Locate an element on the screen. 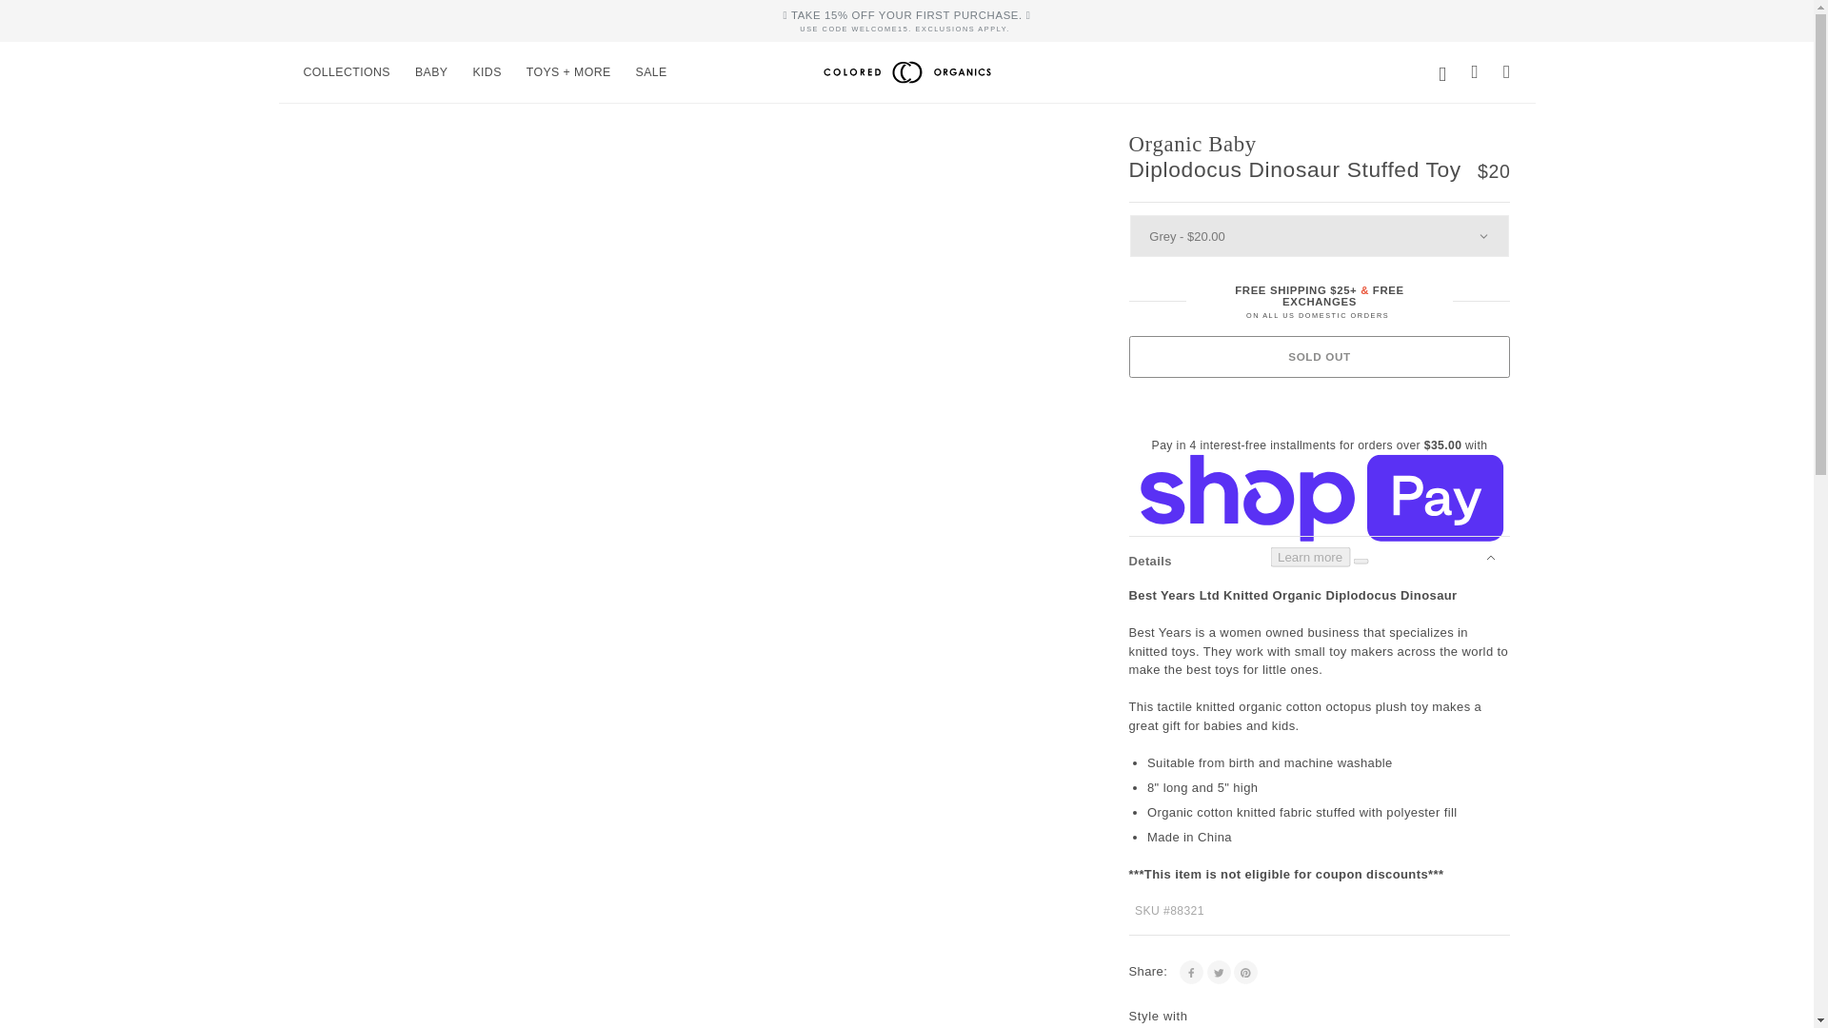 This screenshot has height=1028, width=1828. Collections is located at coordinates (347, 72).